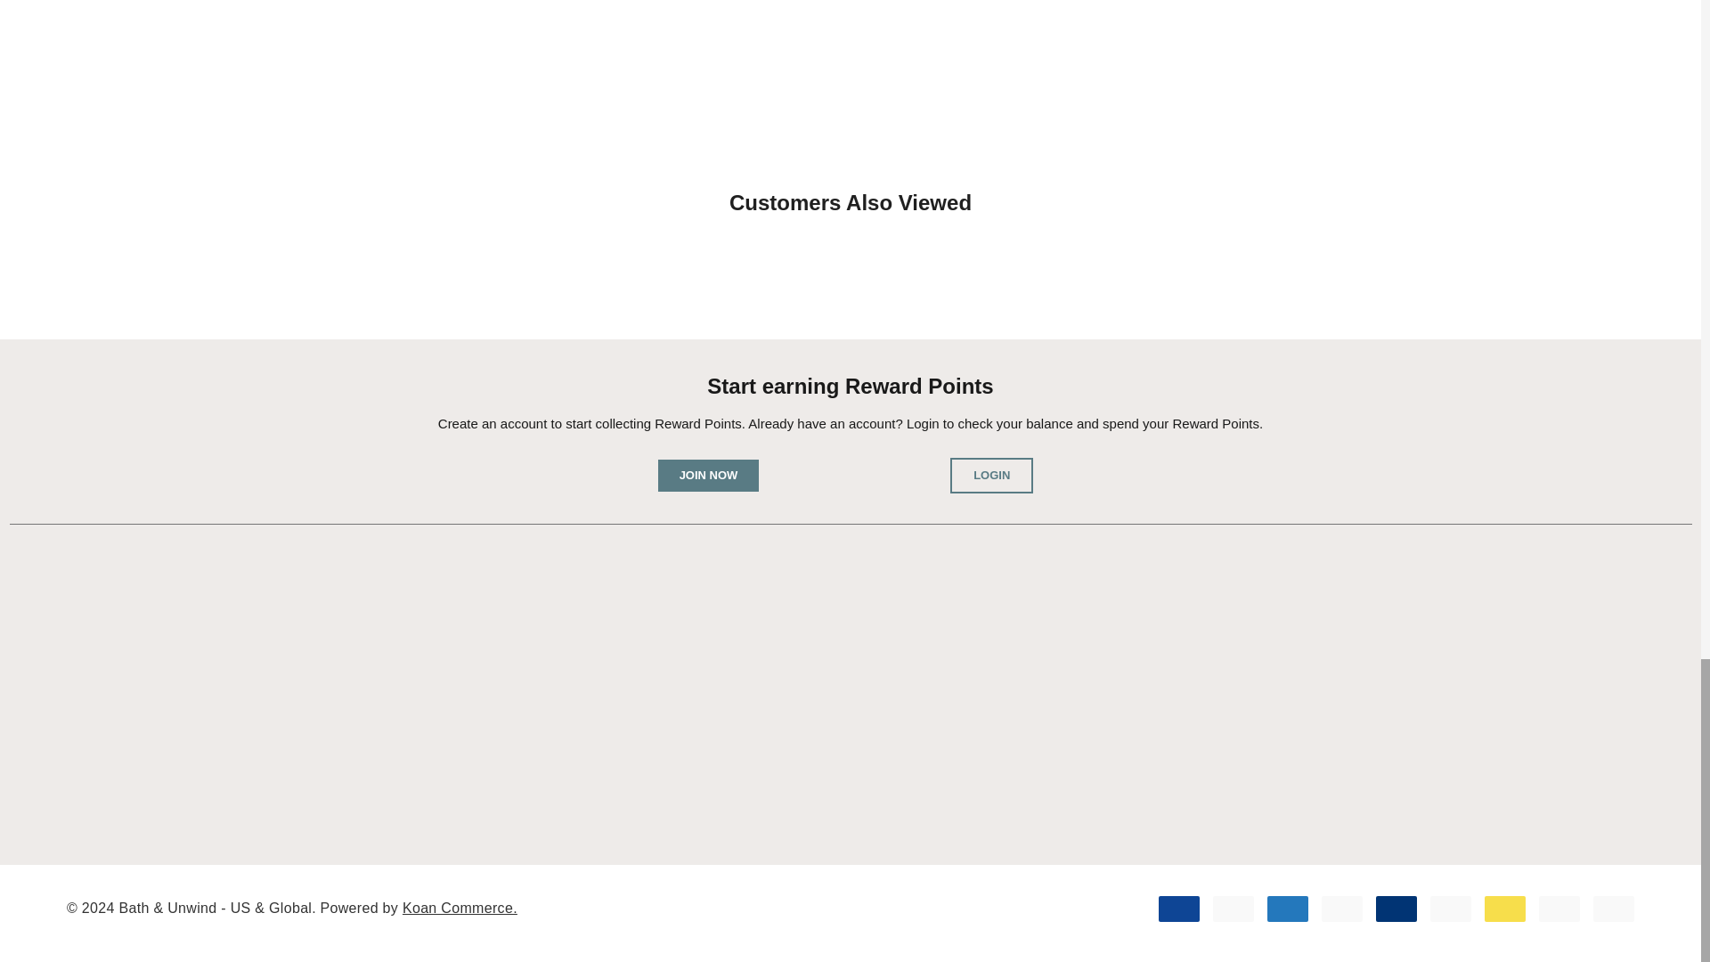  What do you see at coordinates (1396, 909) in the screenshot?
I see `Cirrus Cirrus` at bounding box center [1396, 909].